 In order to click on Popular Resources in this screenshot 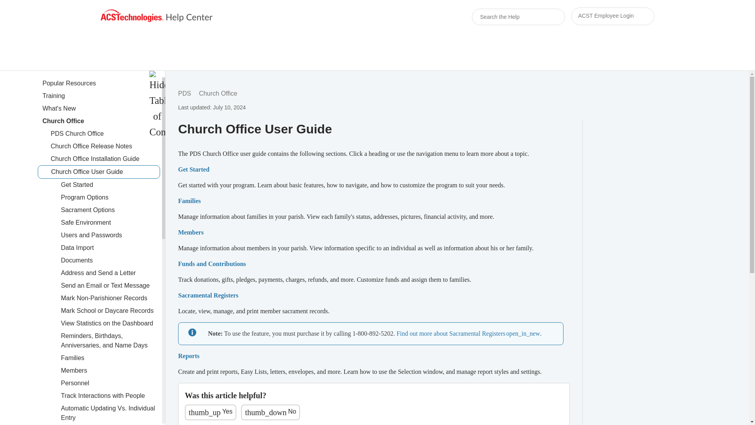, I will do `click(101, 83)`.